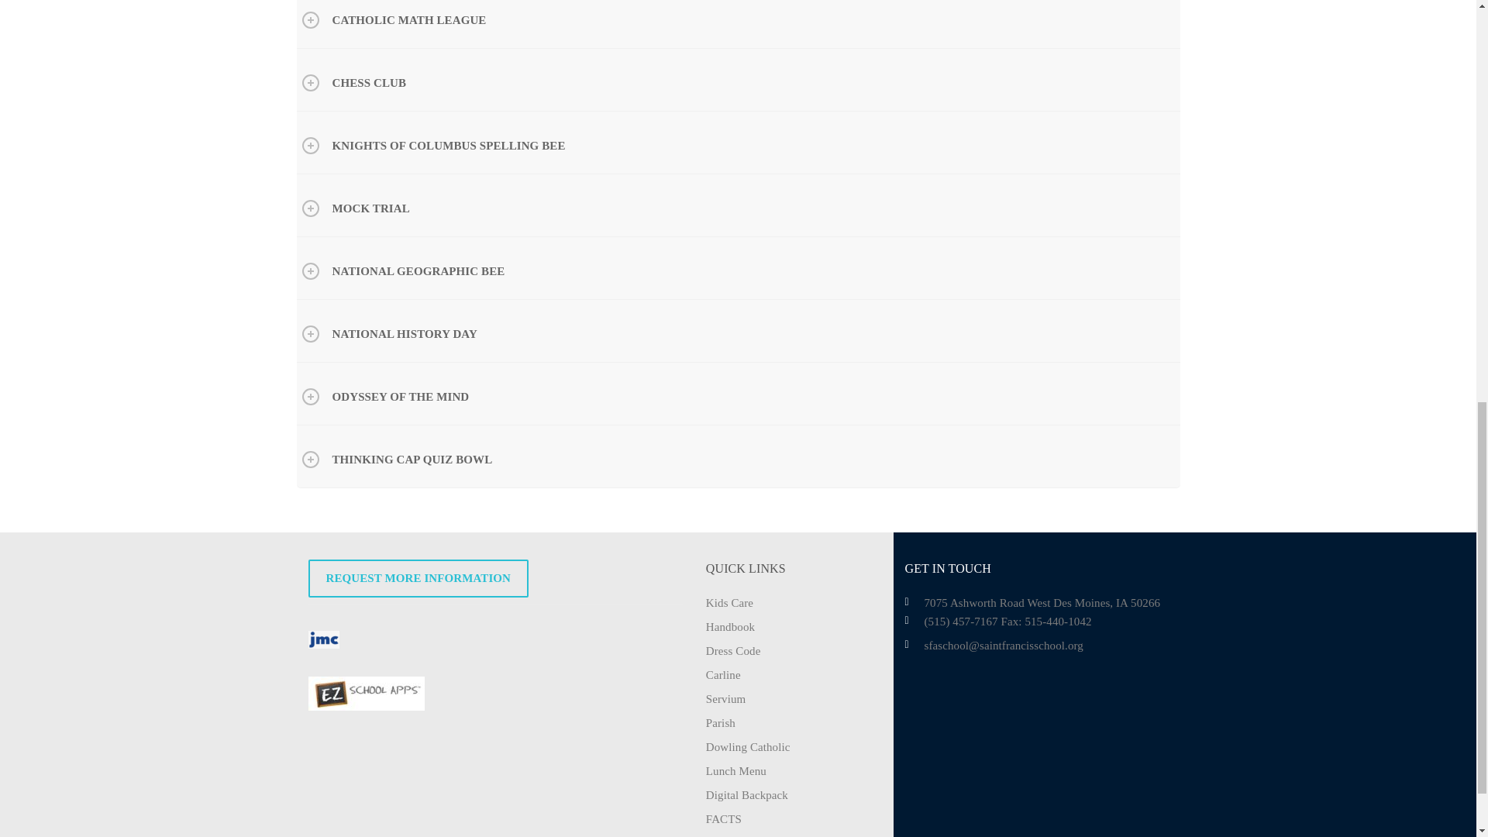  Describe the element at coordinates (366, 693) in the screenshot. I see `EZ School Logo` at that location.